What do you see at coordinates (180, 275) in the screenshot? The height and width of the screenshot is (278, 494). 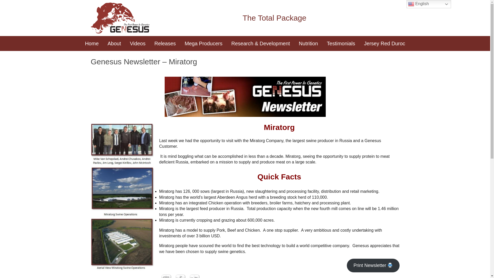 I see `Facebook` at bounding box center [180, 275].